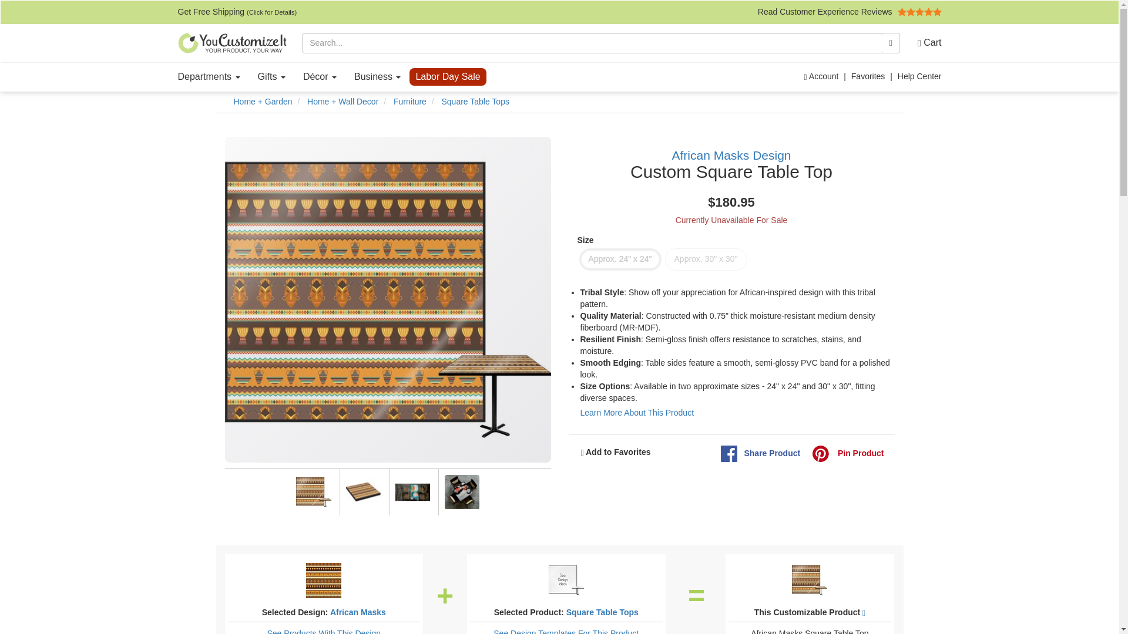 This screenshot has width=1128, height=634. What do you see at coordinates (637, 412) in the screenshot?
I see `Learn More About This Product` at bounding box center [637, 412].